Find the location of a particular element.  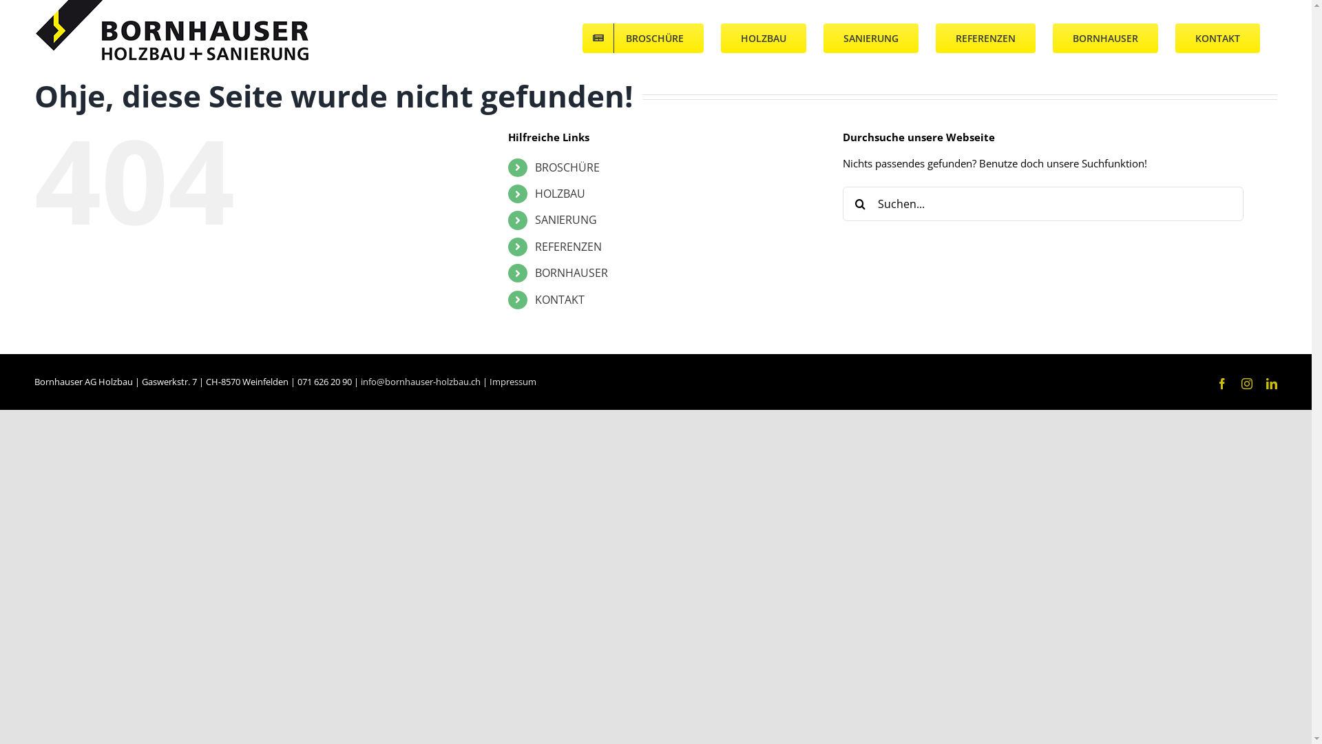

BORNHAUSER is located at coordinates (1106, 38).